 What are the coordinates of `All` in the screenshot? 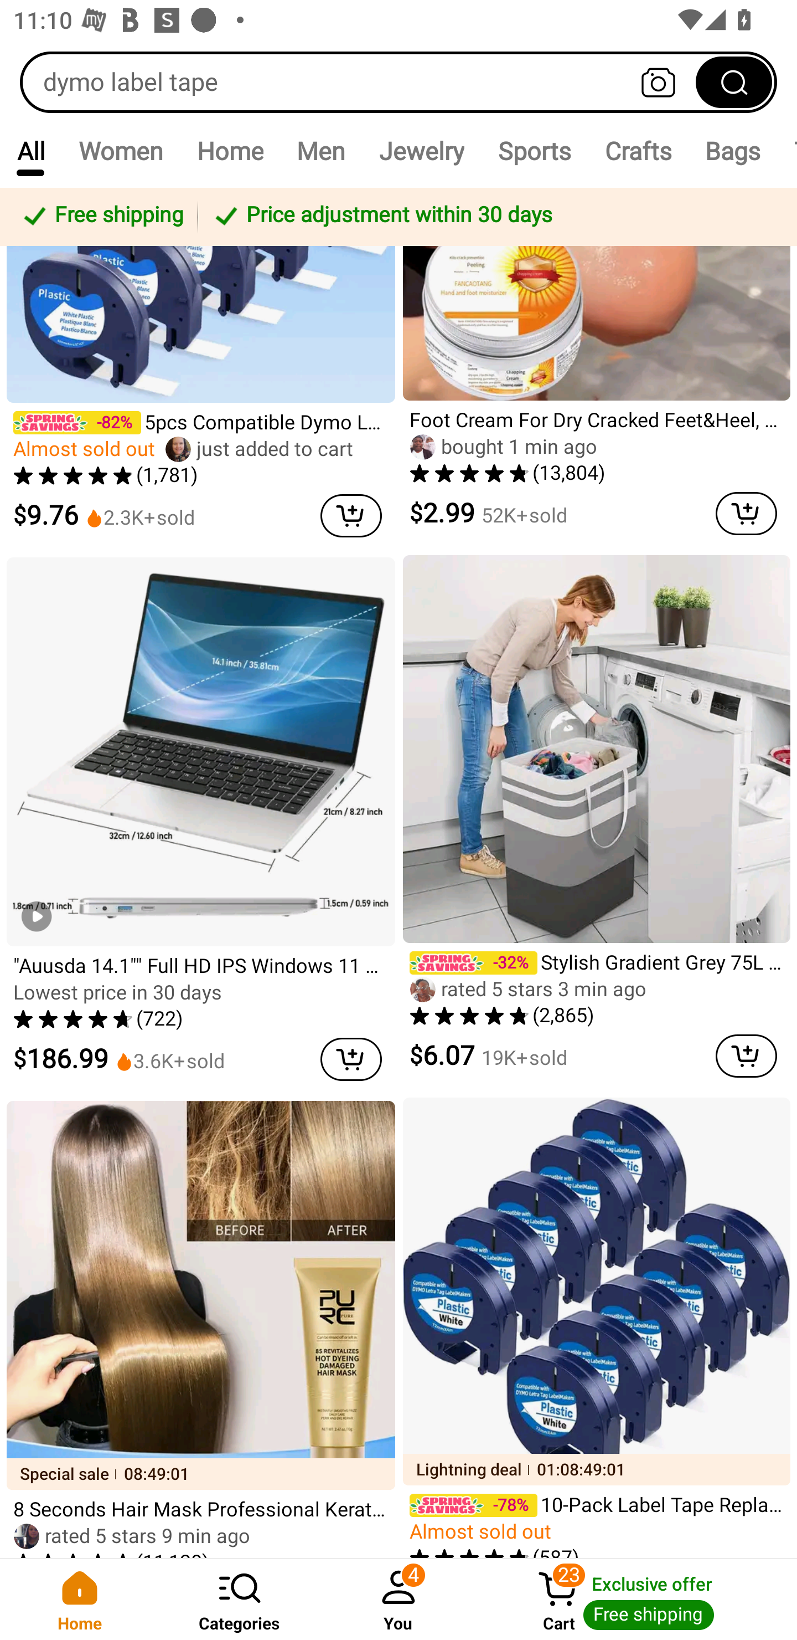 It's located at (30, 151).